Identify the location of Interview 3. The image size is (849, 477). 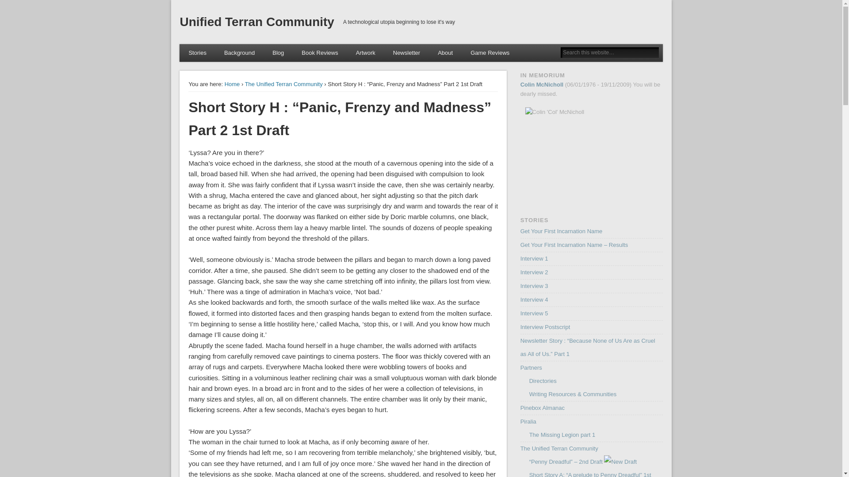
(534, 286).